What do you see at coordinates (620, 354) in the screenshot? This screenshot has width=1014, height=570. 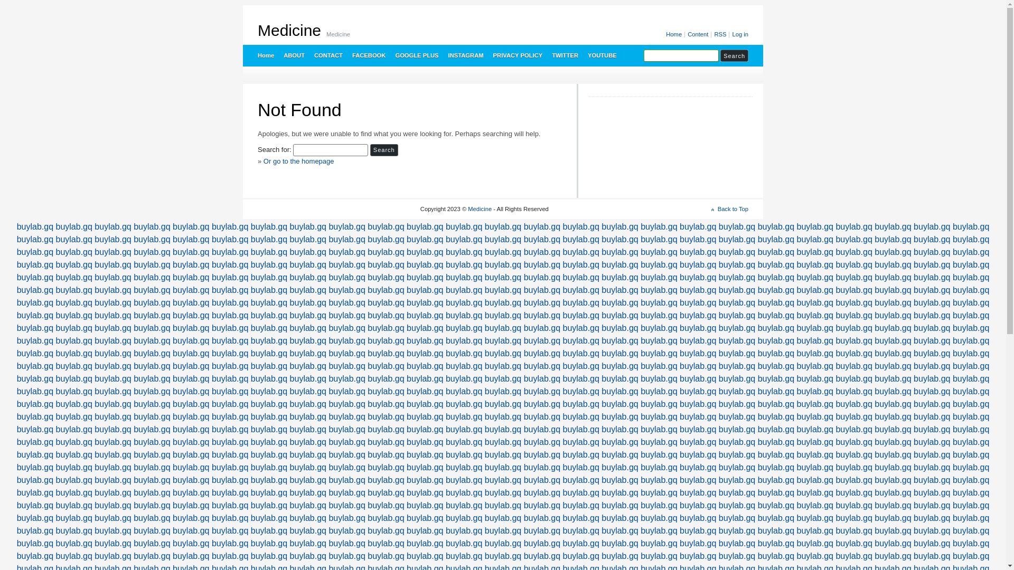 I see `buylab.gq` at bounding box center [620, 354].